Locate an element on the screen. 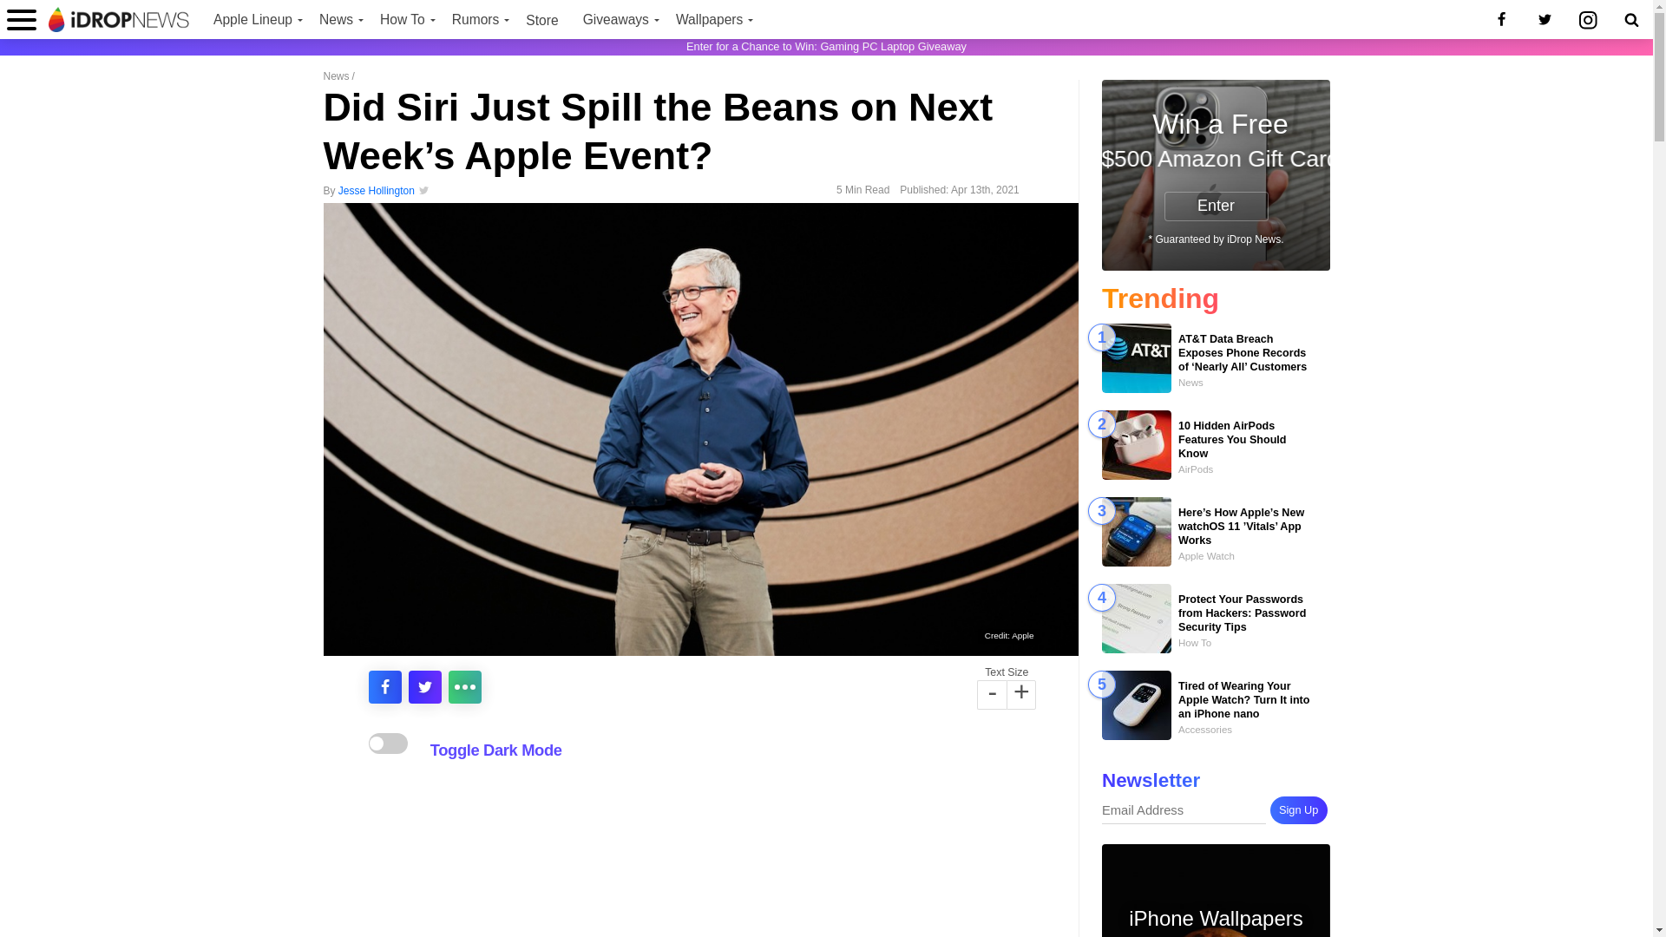  click for more sharing options is located at coordinates (464, 687).